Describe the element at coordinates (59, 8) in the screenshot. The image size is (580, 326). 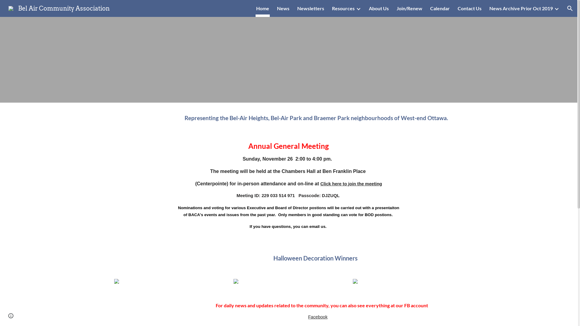
I see `Bel Air Community Association` at that location.